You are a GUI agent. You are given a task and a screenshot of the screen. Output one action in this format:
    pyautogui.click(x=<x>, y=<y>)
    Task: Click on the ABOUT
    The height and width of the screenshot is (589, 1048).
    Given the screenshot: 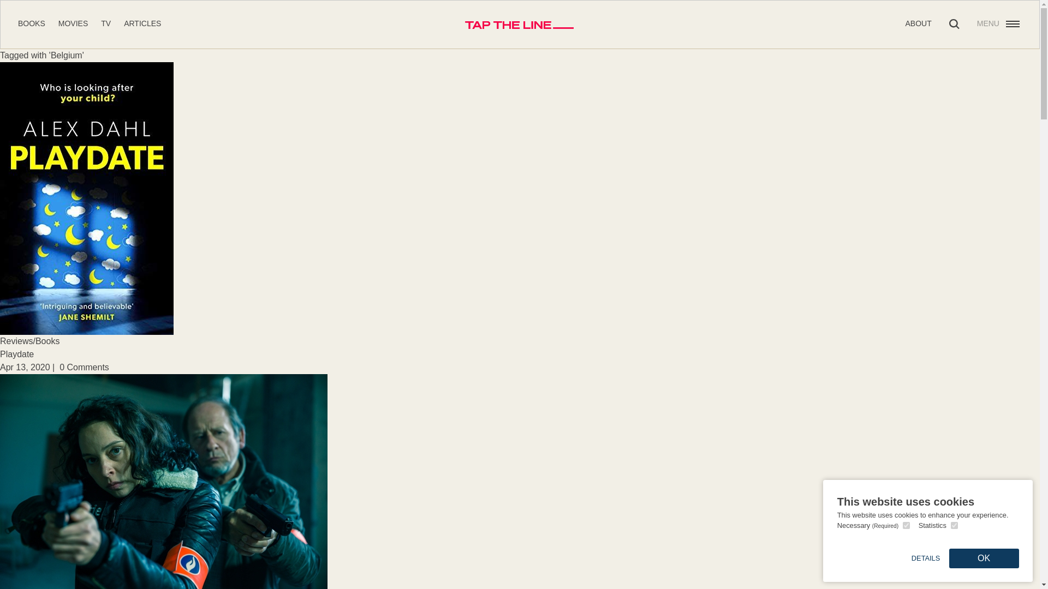 What is the action you would take?
    pyautogui.click(x=918, y=23)
    